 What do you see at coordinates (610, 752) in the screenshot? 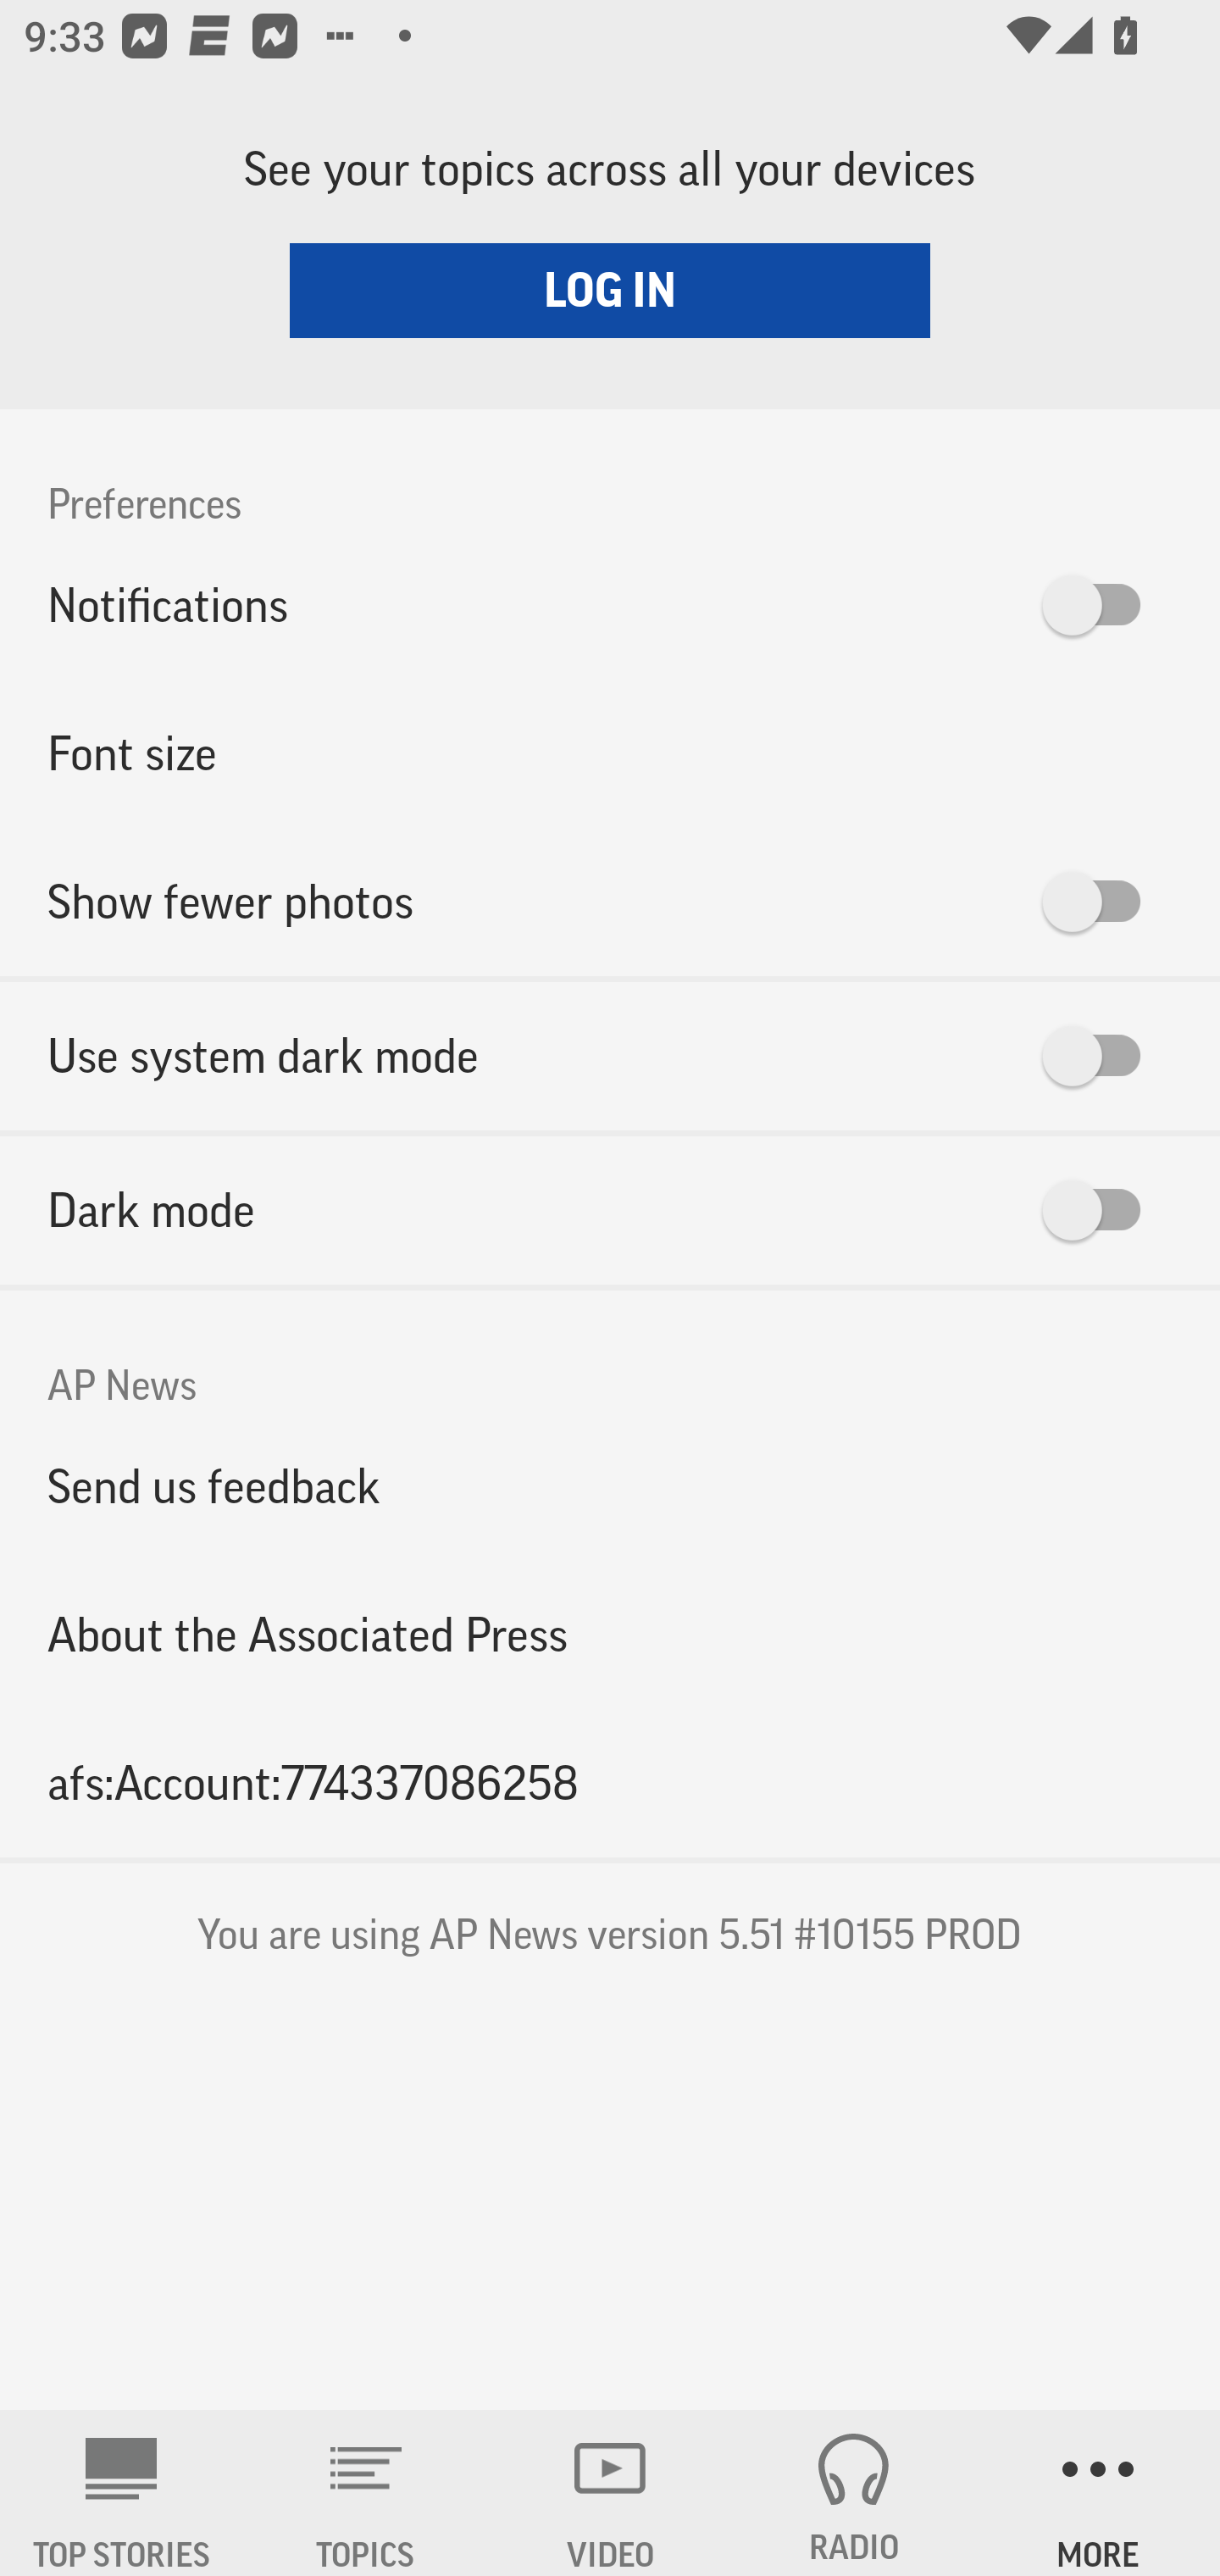
I see `Font size` at bounding box center [610, 752].